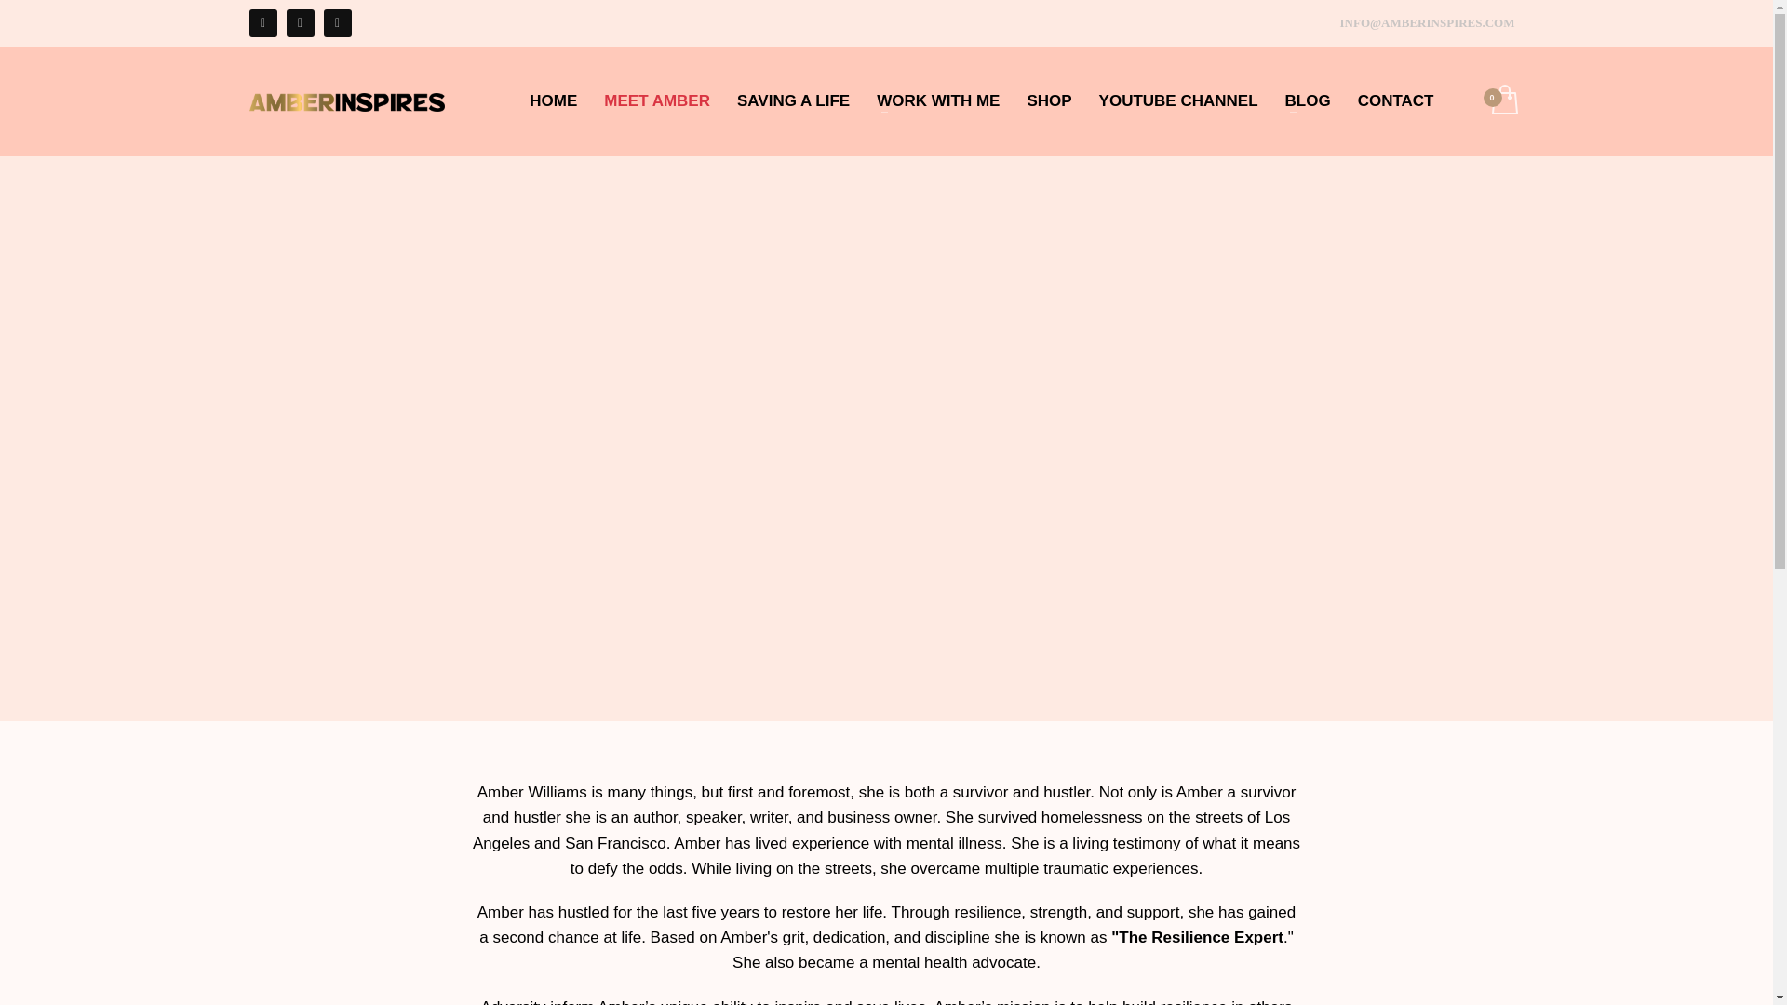 The width and height of the screenshot is (1787, 1005). Describe the element at coordinates (1178, 100) in the screenshot. I see `YOUTUBE CHANNEL` at that location.